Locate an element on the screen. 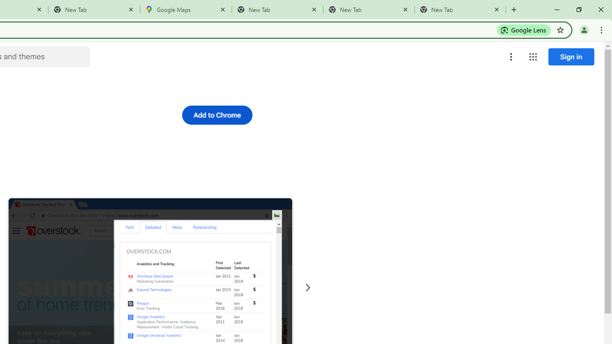  Search with Google Lens is located at coordinates (524, 30).